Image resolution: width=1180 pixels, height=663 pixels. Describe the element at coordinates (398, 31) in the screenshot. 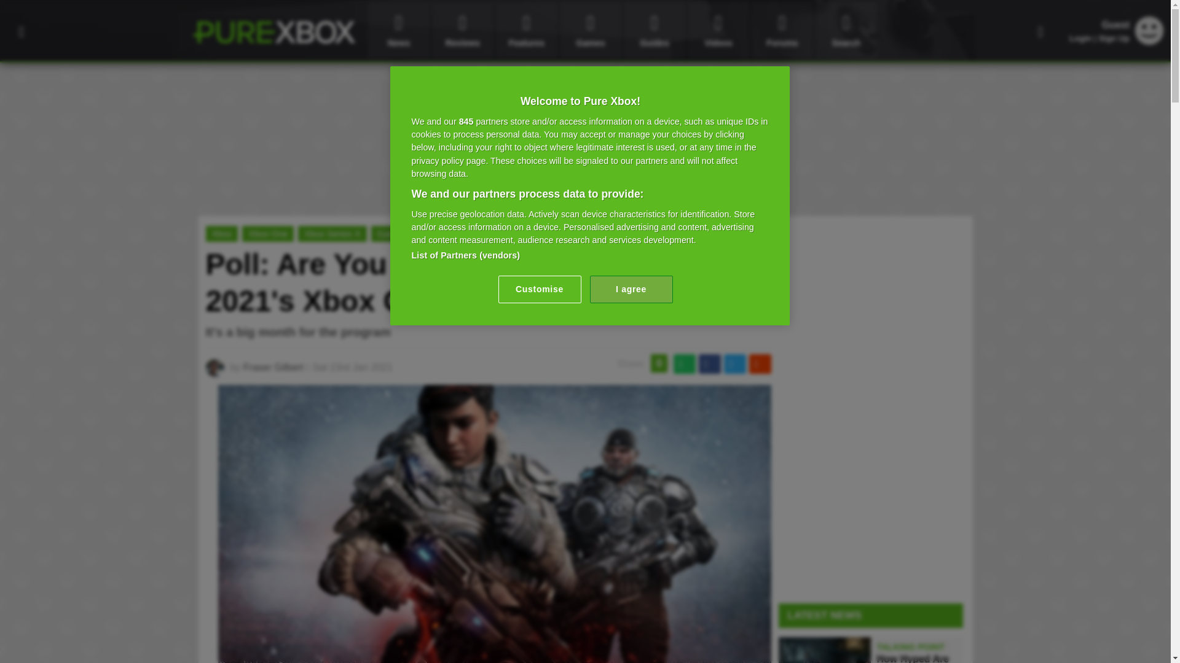

I see `News` at that location.